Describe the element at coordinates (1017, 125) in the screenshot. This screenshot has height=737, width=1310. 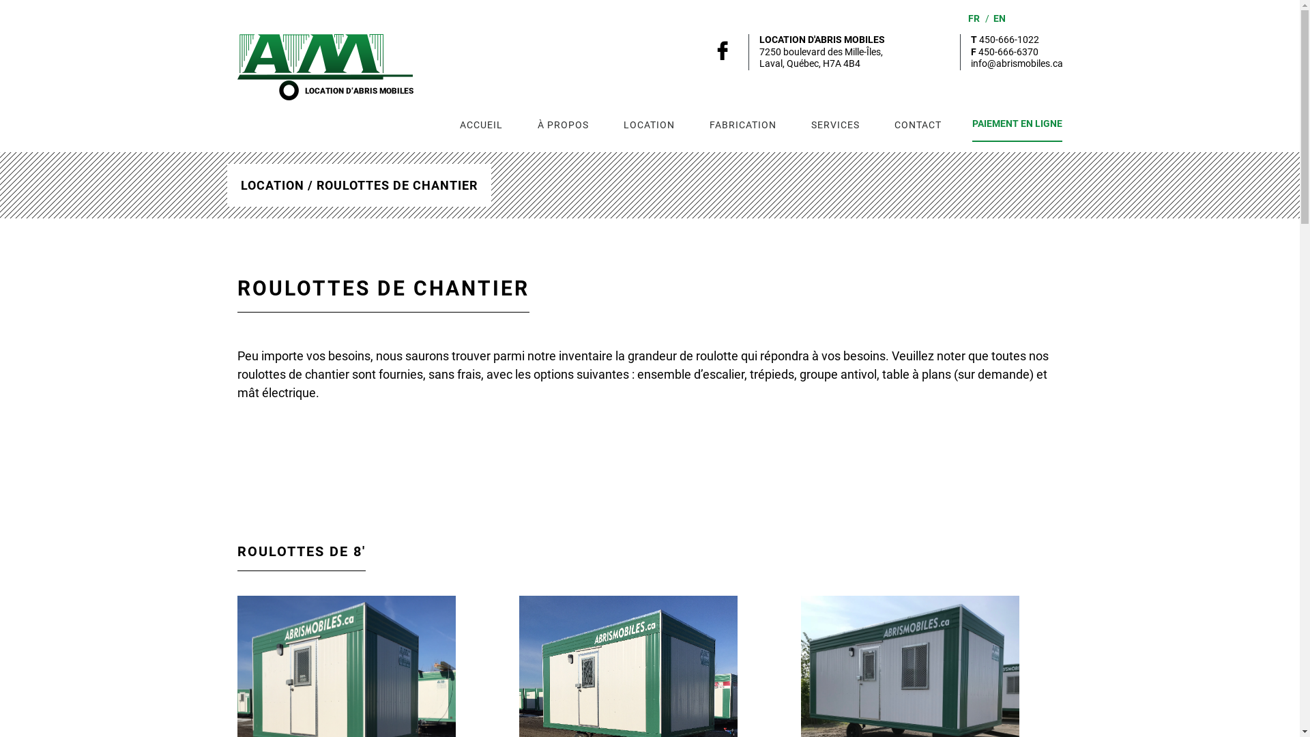
I see `PAIEMENT EN LIGNE` at that location.